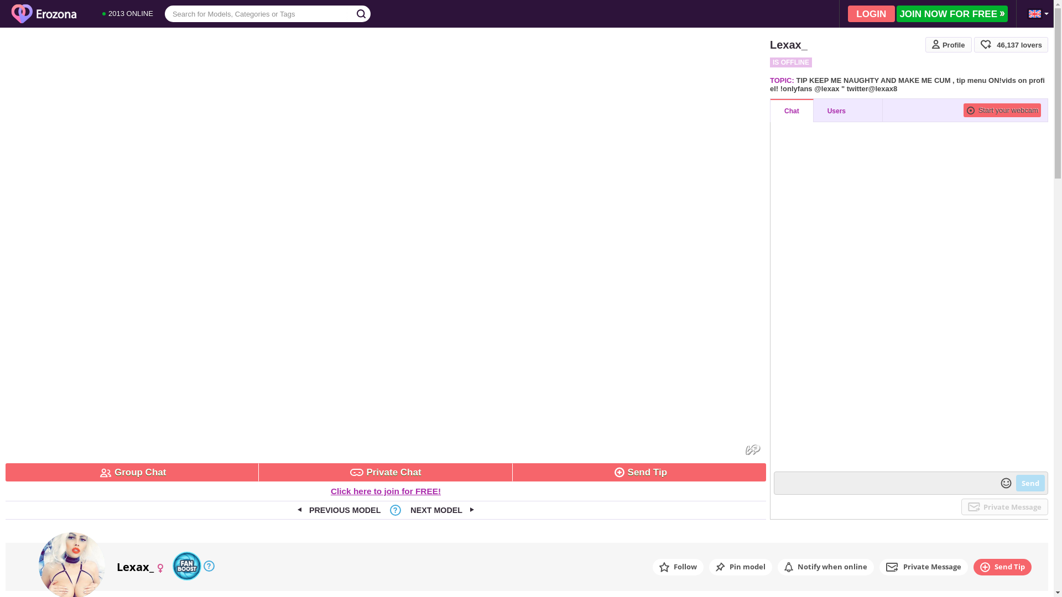 The height and width of the screenshot is (597, 1062). Describe the element at coordinates (132, 472) in the screenshot. I see `Group Chat` at that location.